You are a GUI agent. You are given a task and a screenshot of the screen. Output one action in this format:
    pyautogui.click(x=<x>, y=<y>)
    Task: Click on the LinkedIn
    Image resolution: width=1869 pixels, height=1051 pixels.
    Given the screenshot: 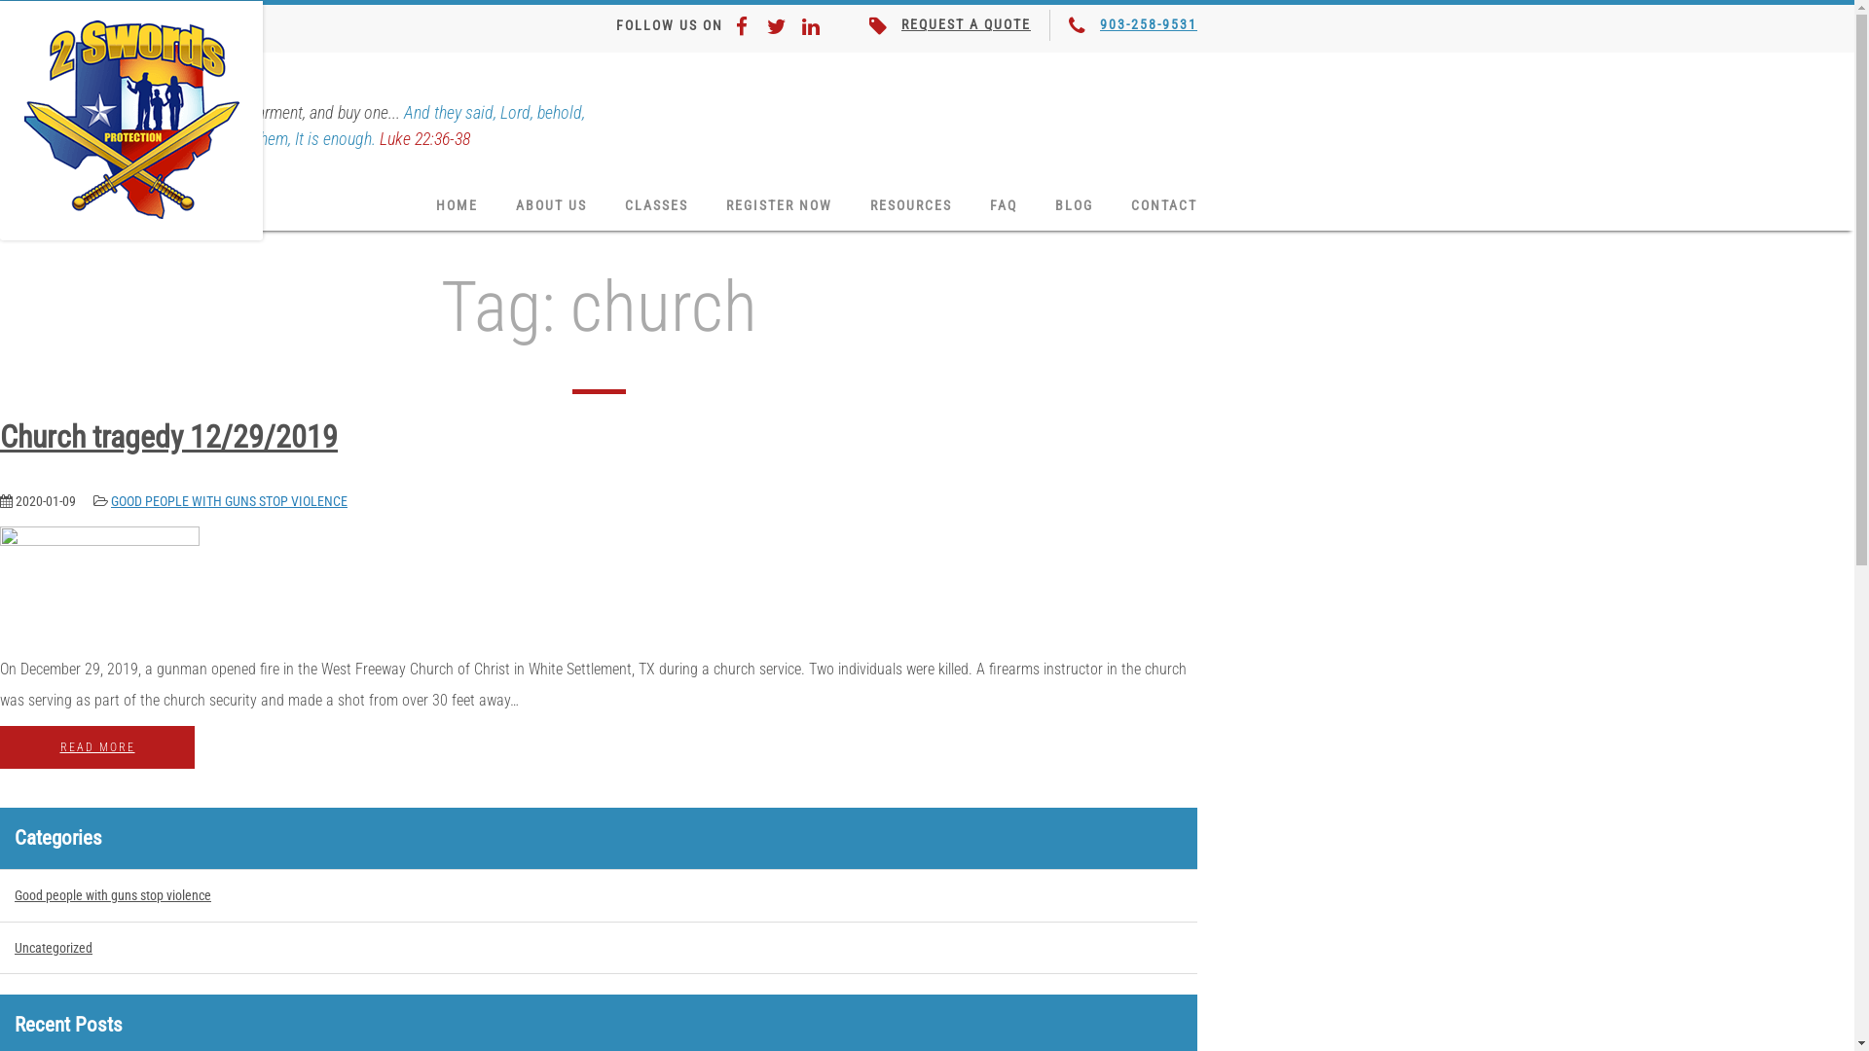 What is the action you would take?
    pyautogui.click(x=812, y=23)
    